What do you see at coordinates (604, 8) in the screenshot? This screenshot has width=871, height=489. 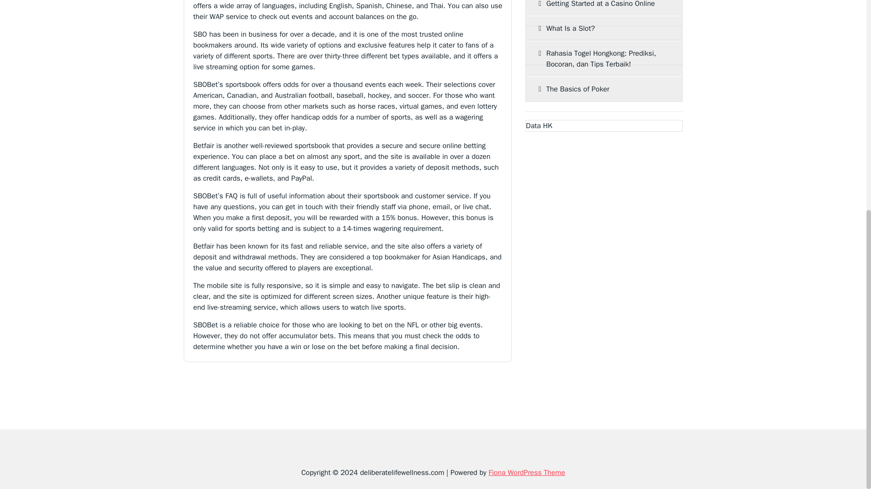 I see `Getting Started at a Casino Online` at bounding box center [604, 8].